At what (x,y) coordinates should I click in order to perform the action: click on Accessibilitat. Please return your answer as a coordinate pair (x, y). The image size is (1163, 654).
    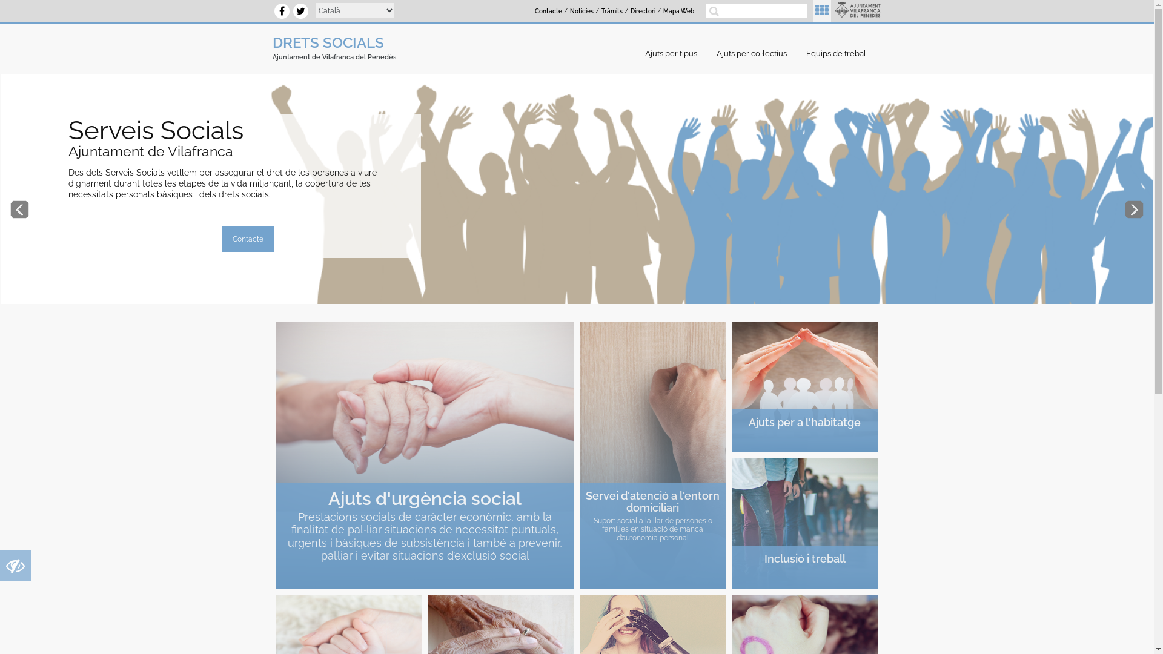
    Looking at the image, I should click on (16, 569).